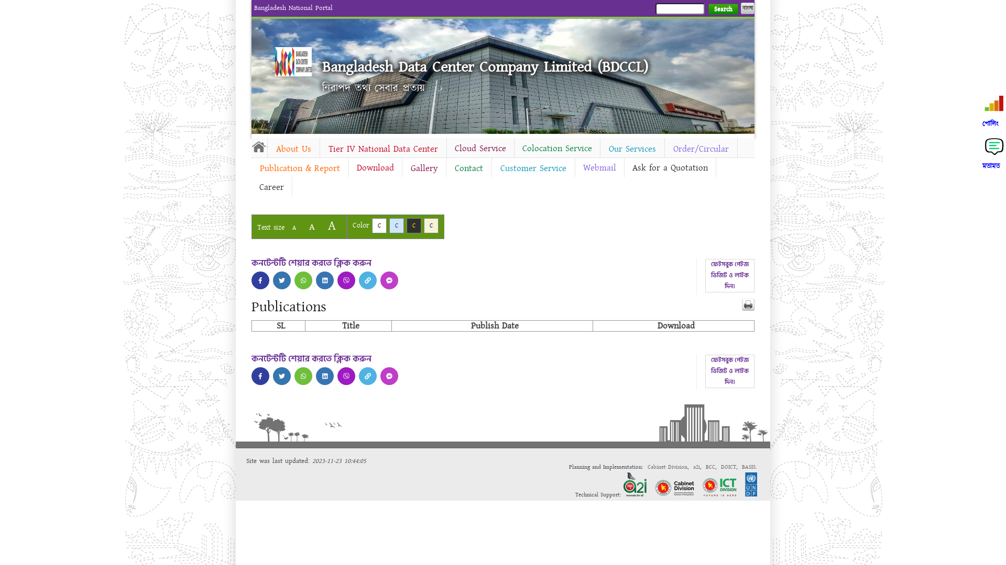  I want to click on Cloud Service, so click(480, 149).